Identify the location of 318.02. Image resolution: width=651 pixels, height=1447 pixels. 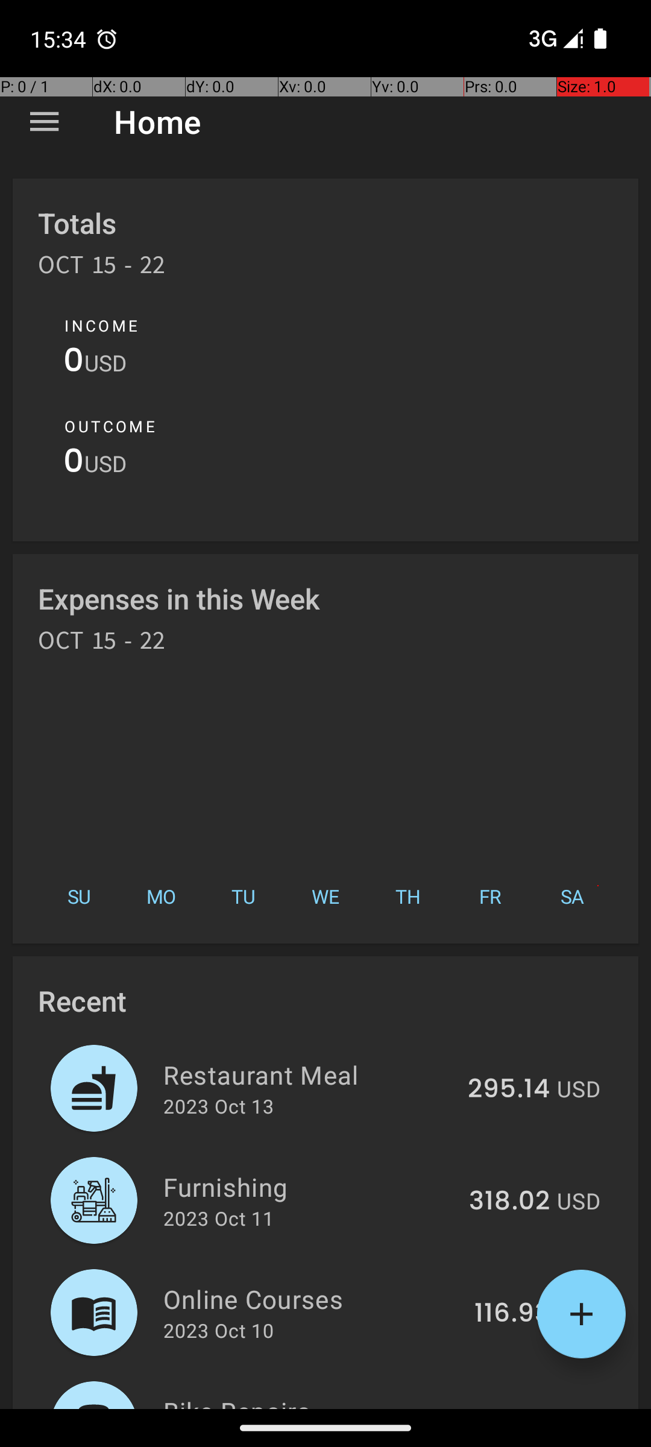
(509, 1202).